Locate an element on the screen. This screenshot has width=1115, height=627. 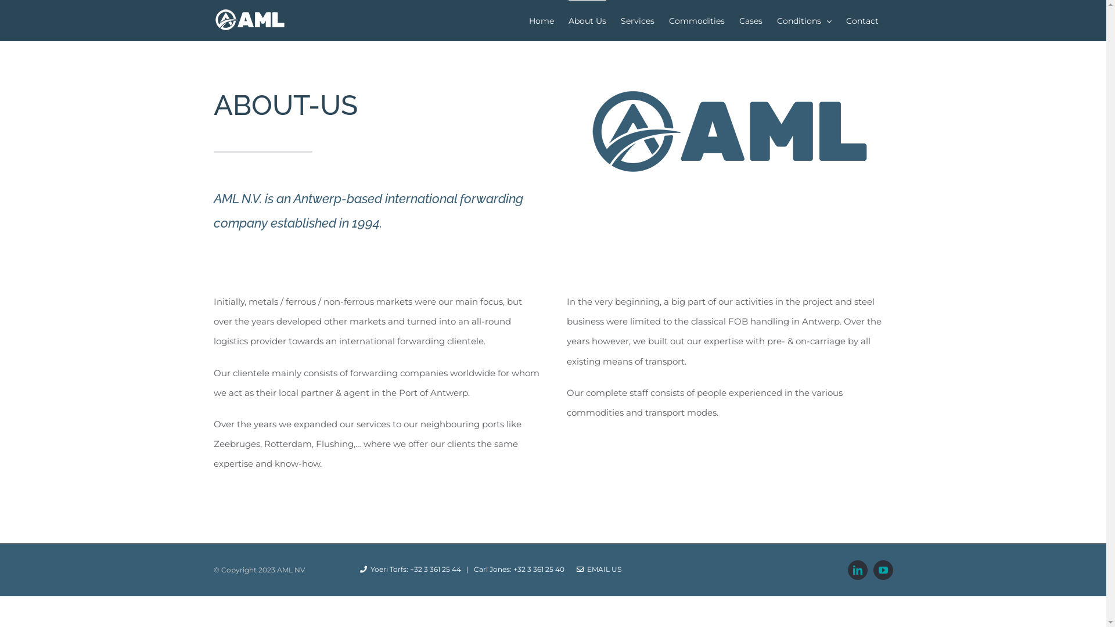
Conditions is located at coordinates (804, 21).